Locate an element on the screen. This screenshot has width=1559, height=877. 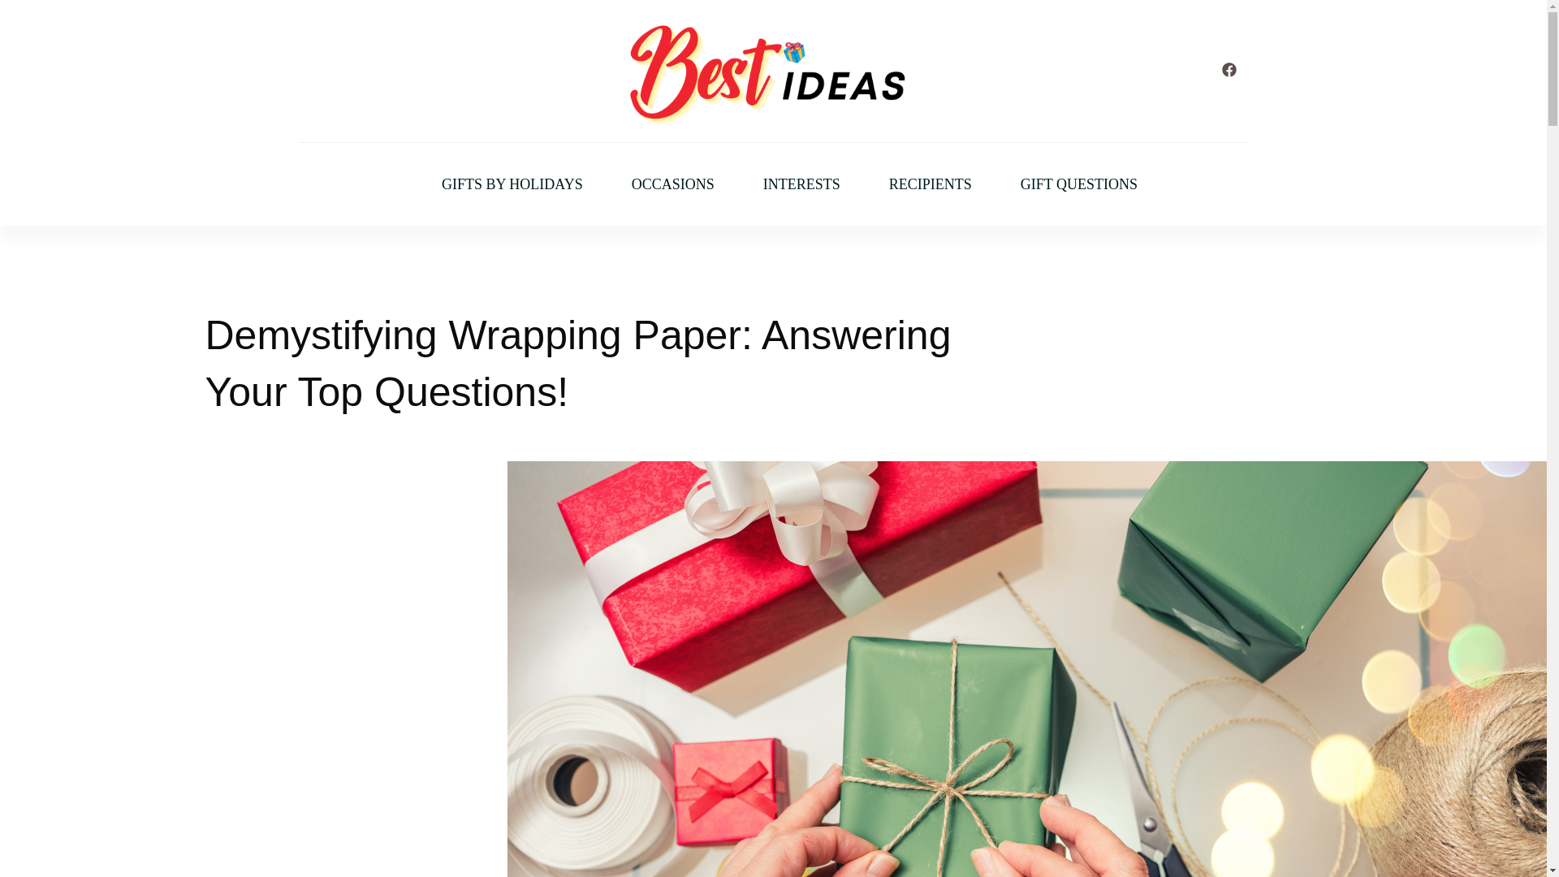
RECIPIENTS is located at coordinates (930, 184).